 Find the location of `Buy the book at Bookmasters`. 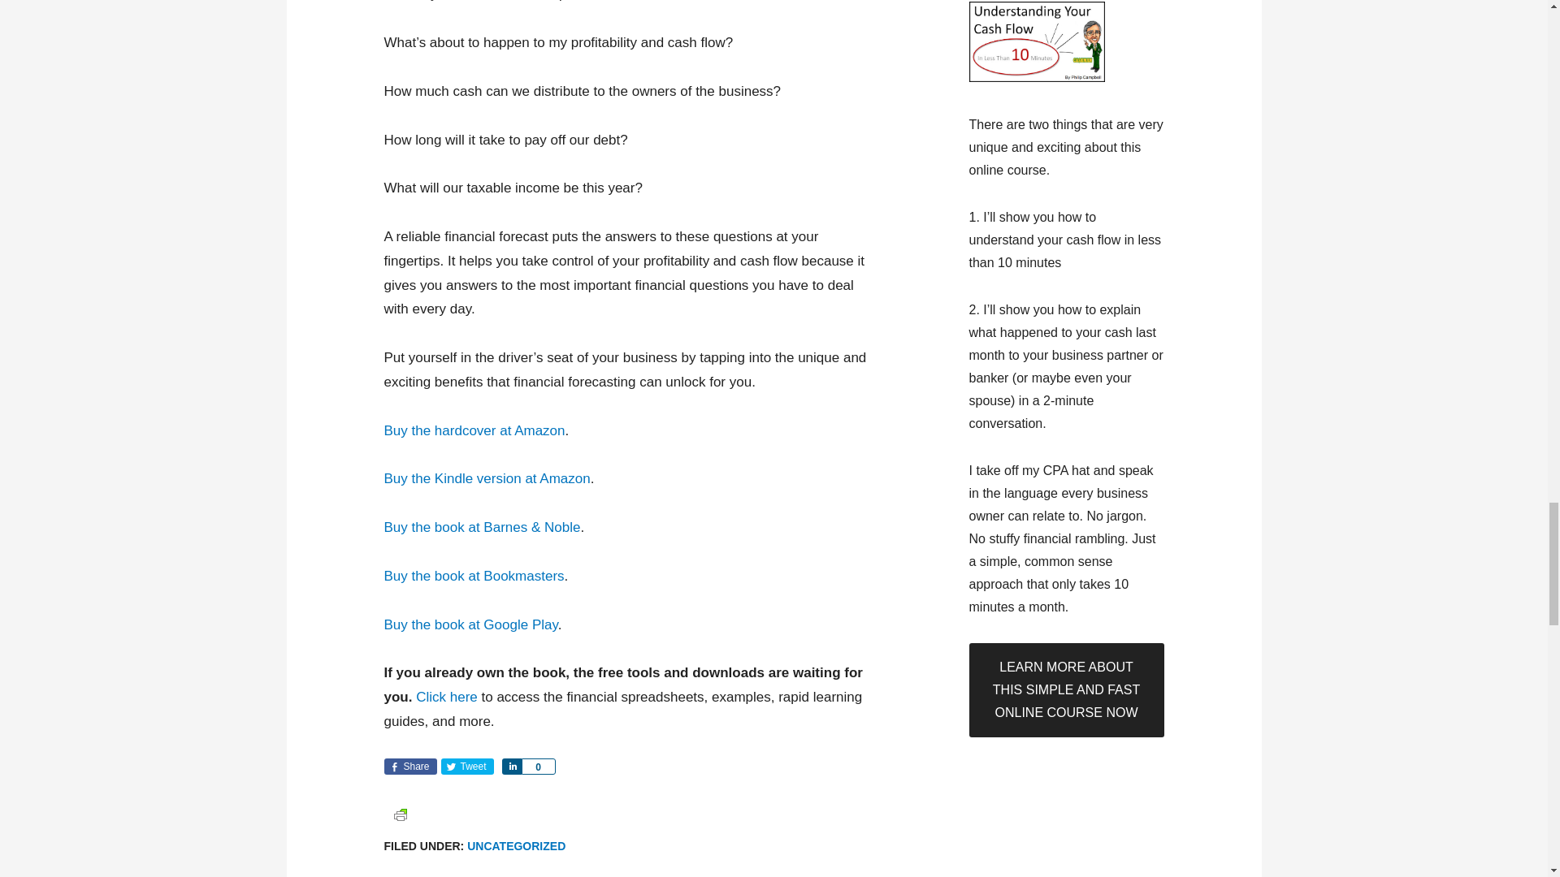

Buy the book at Bookmasters is located at coordinates (473, 576).